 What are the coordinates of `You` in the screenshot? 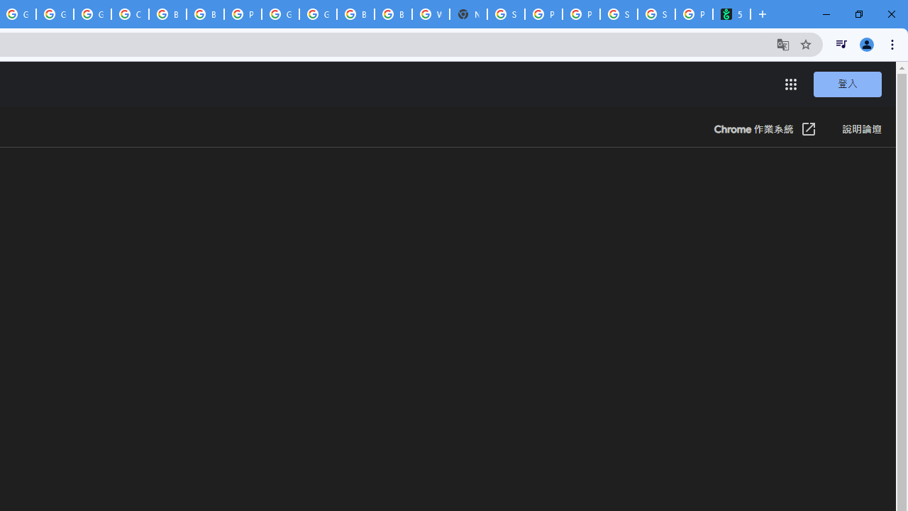 It's located at (867, 44).